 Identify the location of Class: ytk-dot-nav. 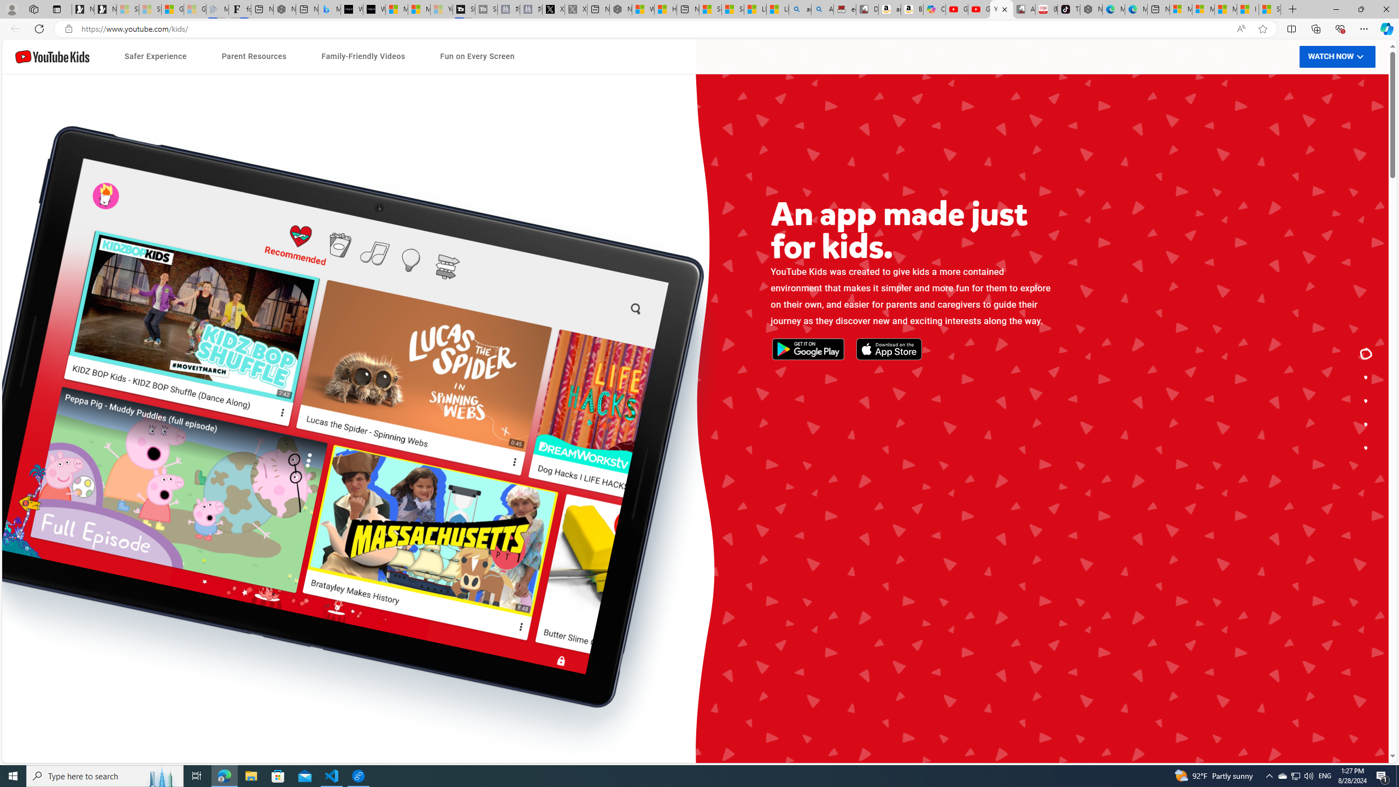
(1366, 401).